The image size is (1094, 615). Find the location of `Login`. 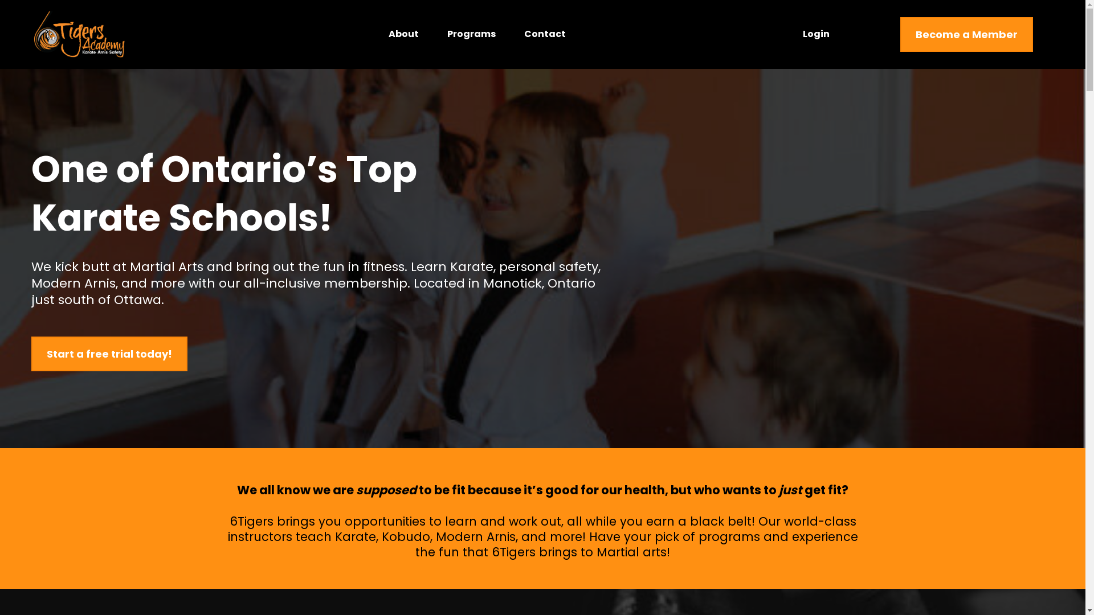

Login is located at coordinates (816, 34).